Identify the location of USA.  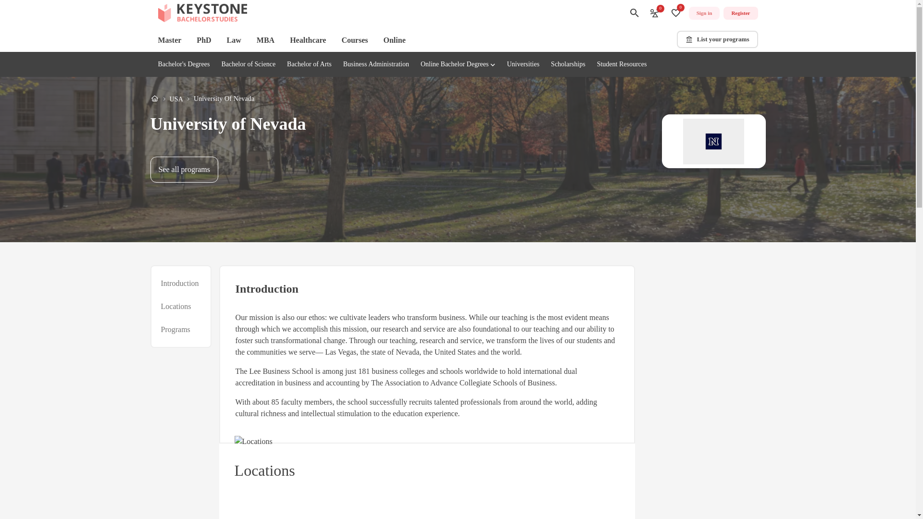
(176, 99).